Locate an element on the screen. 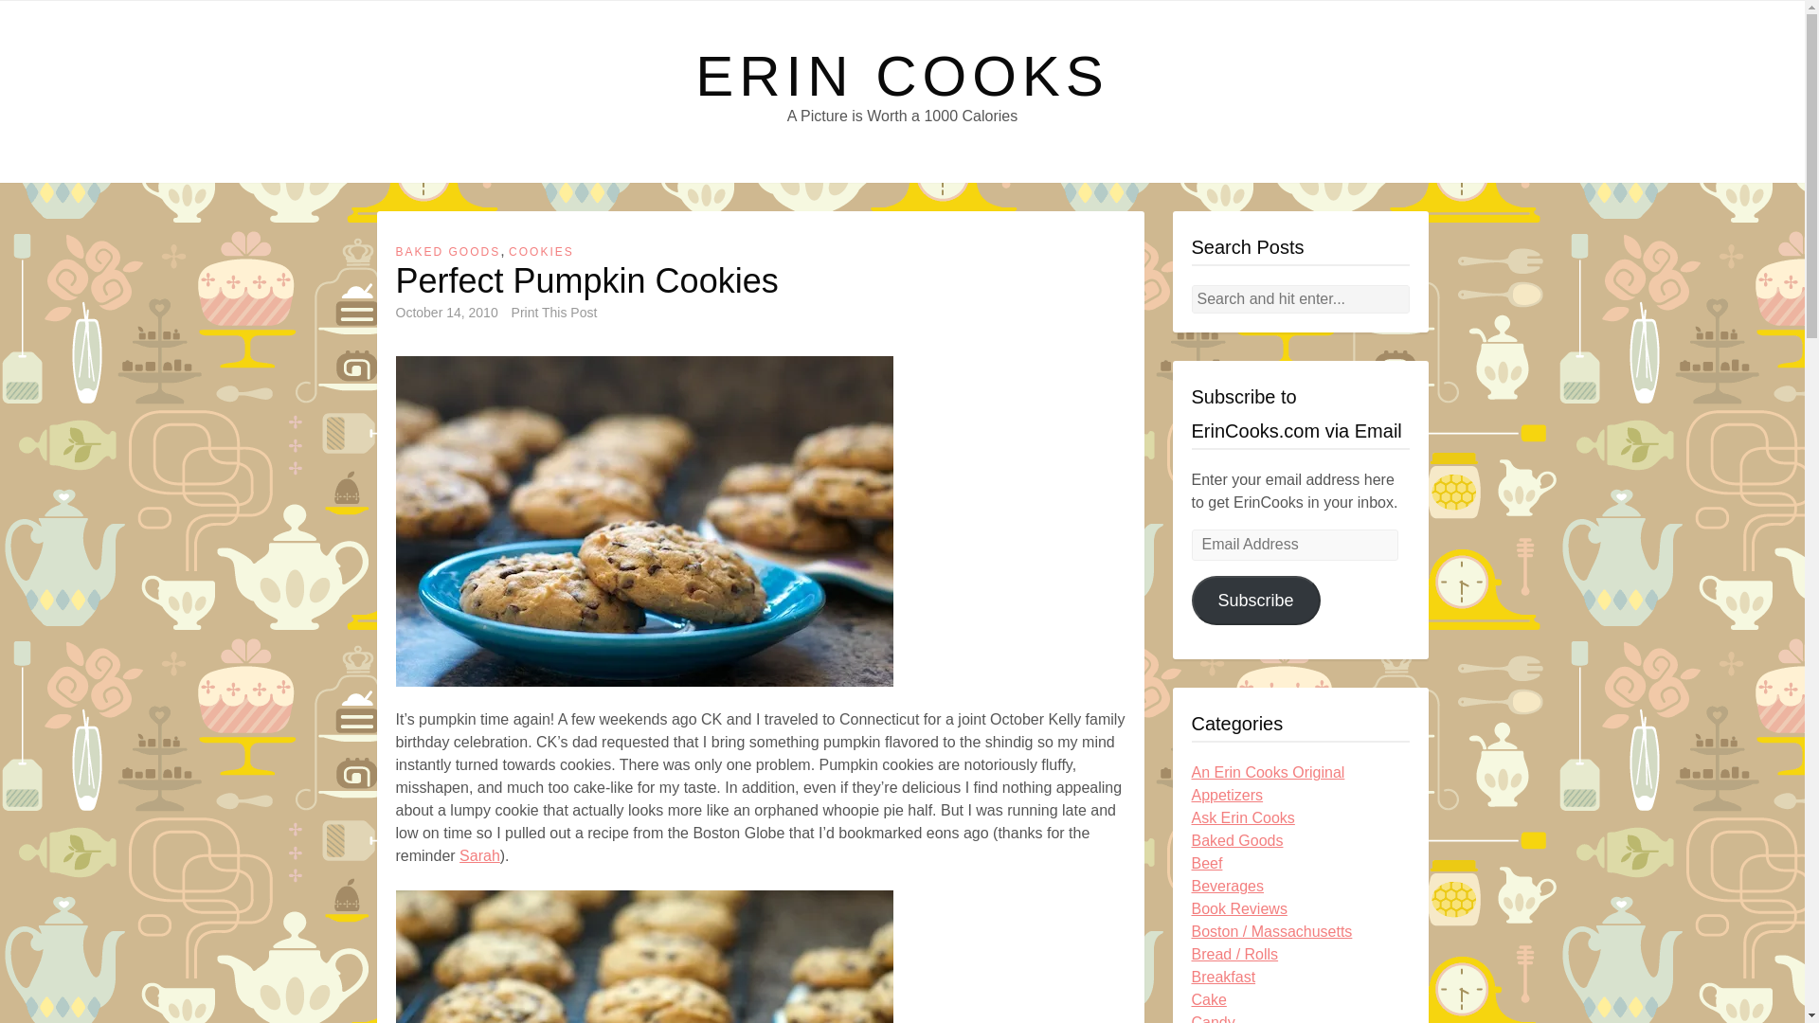  COOKIES is located at coordinates (542, 252).